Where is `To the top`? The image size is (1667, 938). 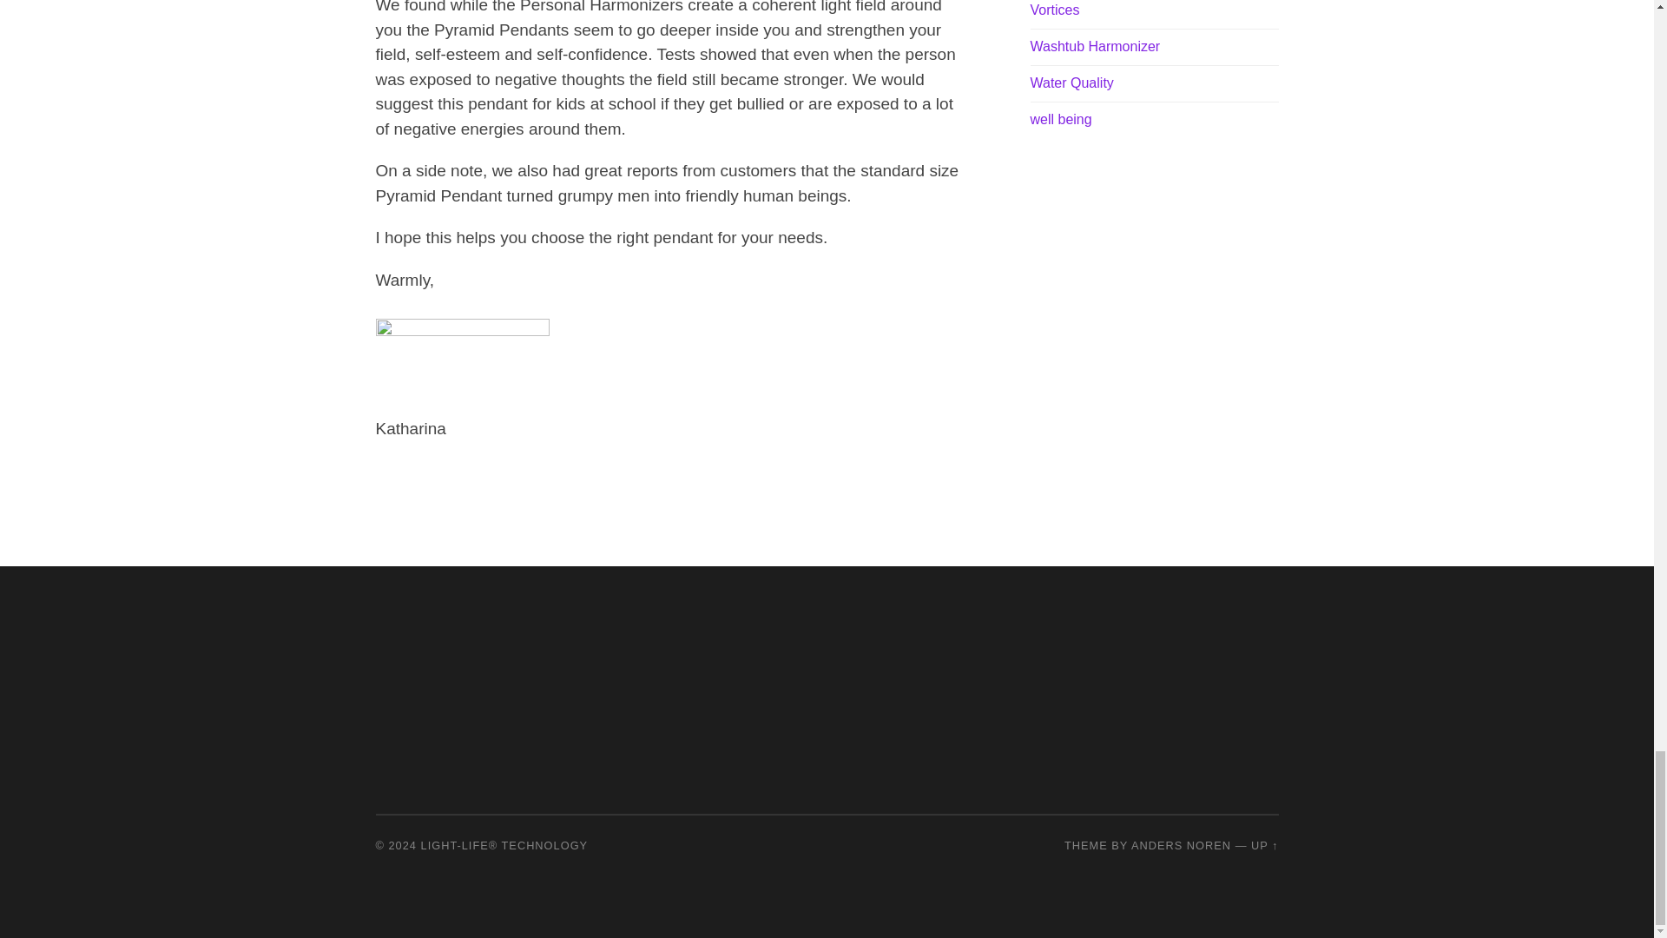 To the top is located at coordinates (1264, 844).